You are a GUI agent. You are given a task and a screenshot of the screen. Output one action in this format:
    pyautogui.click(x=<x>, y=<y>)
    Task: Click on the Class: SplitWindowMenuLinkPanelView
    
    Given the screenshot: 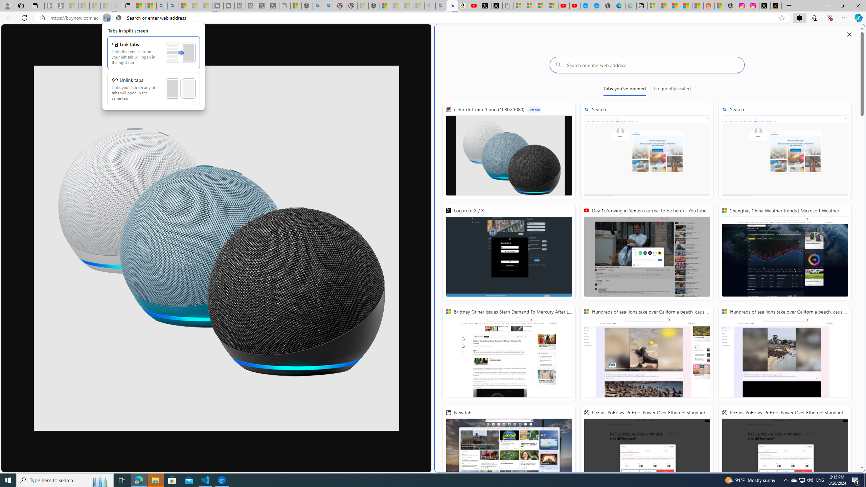 What is the action you would take?
    pyautogui.click(x=153, y=66)
    